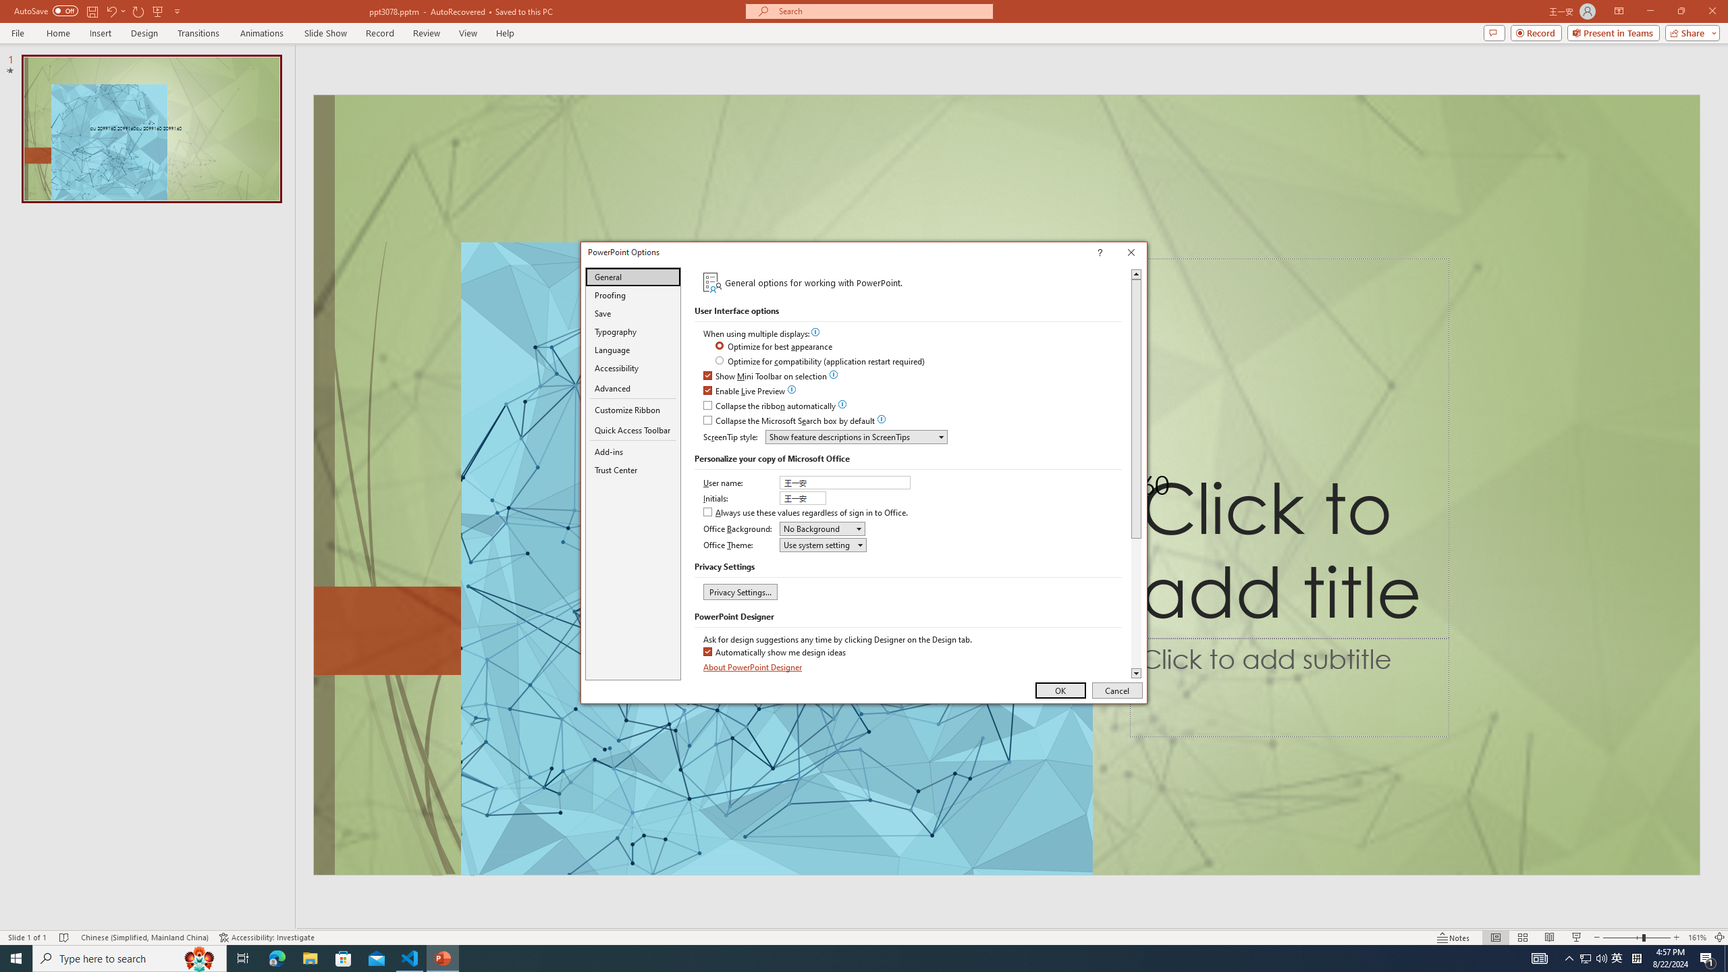  What do you see at coordinates (1601, 959) in the screenshot?
I see `Q2790: 100%` at bounding box center [1601, 959].